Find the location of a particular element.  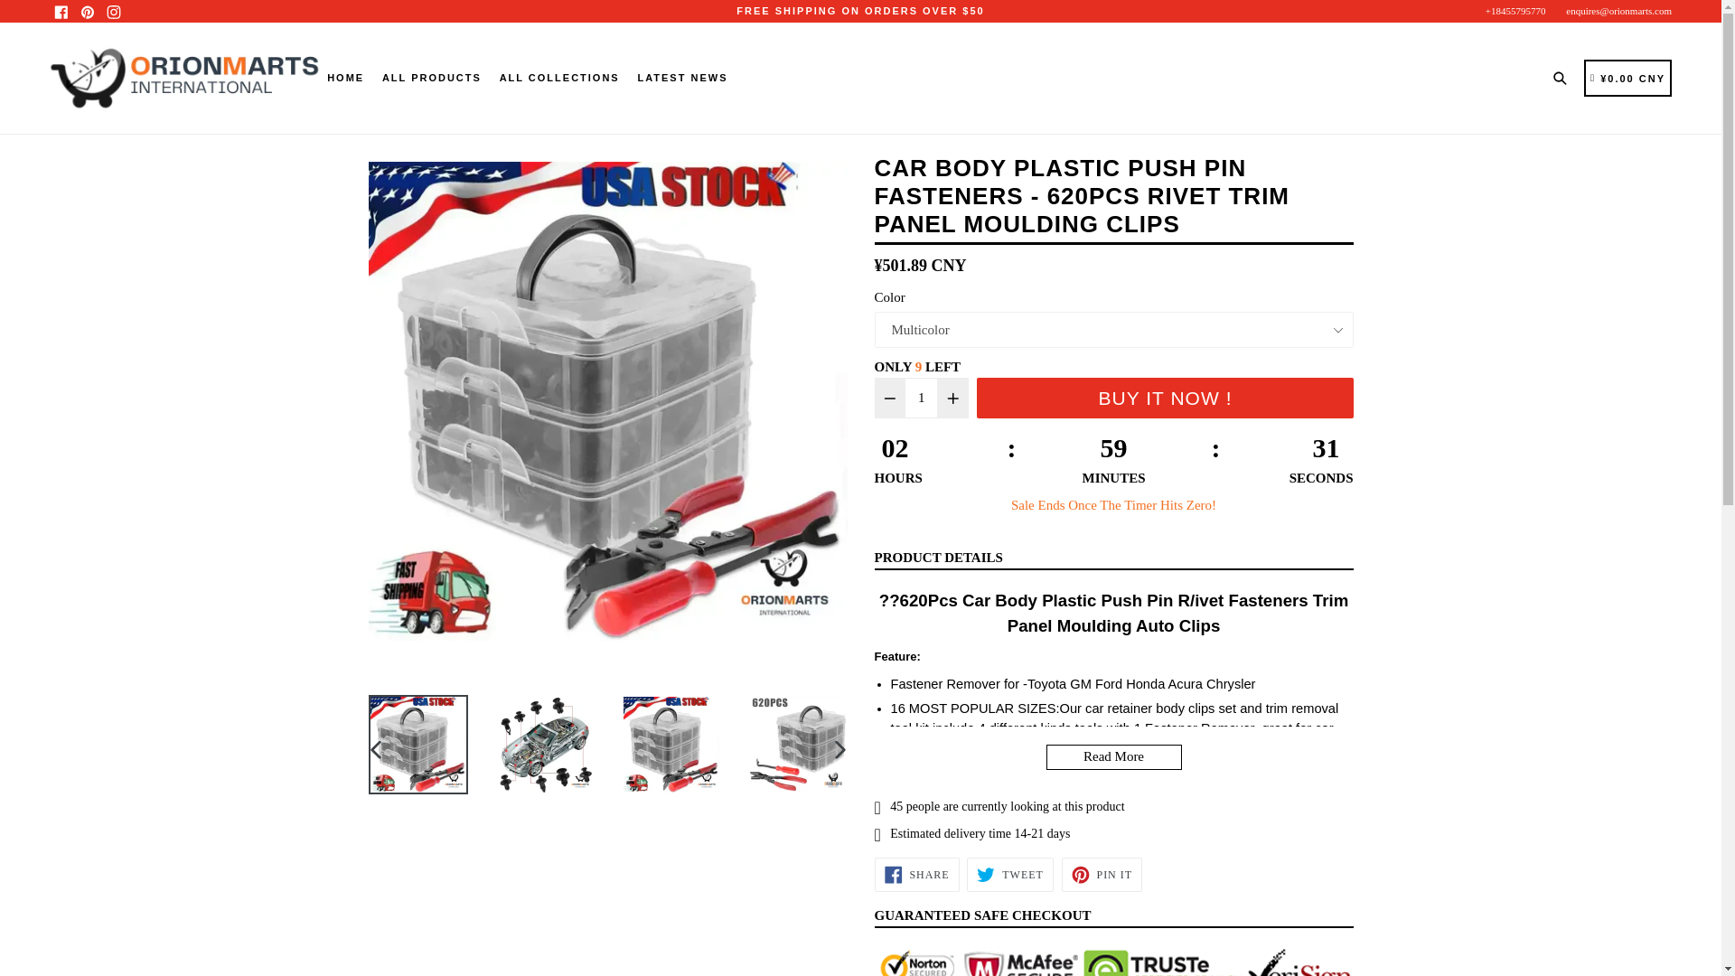

NEXT SLIDE is located at coordinates (840, 749).